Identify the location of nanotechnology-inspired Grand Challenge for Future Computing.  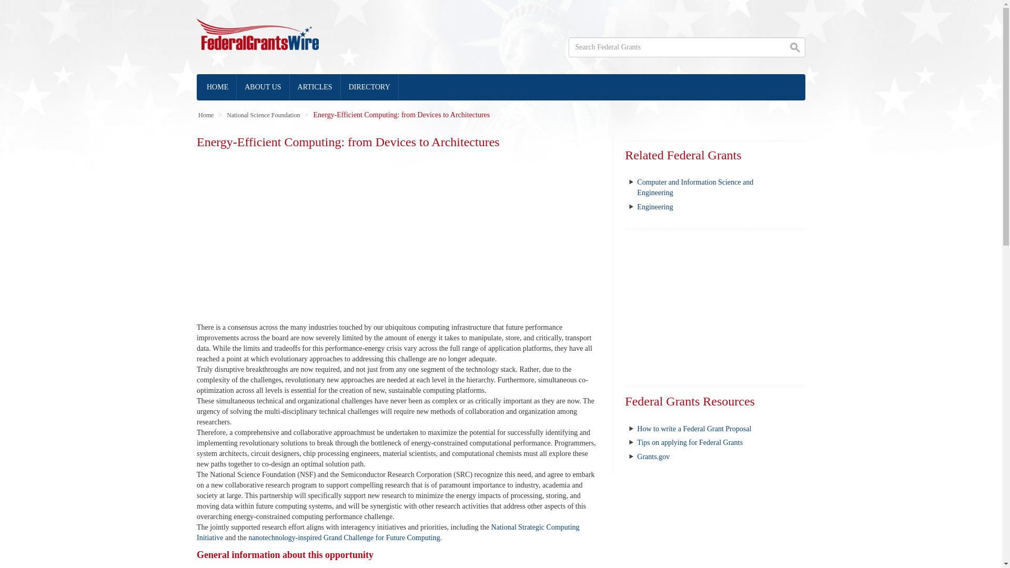
(344, 537).